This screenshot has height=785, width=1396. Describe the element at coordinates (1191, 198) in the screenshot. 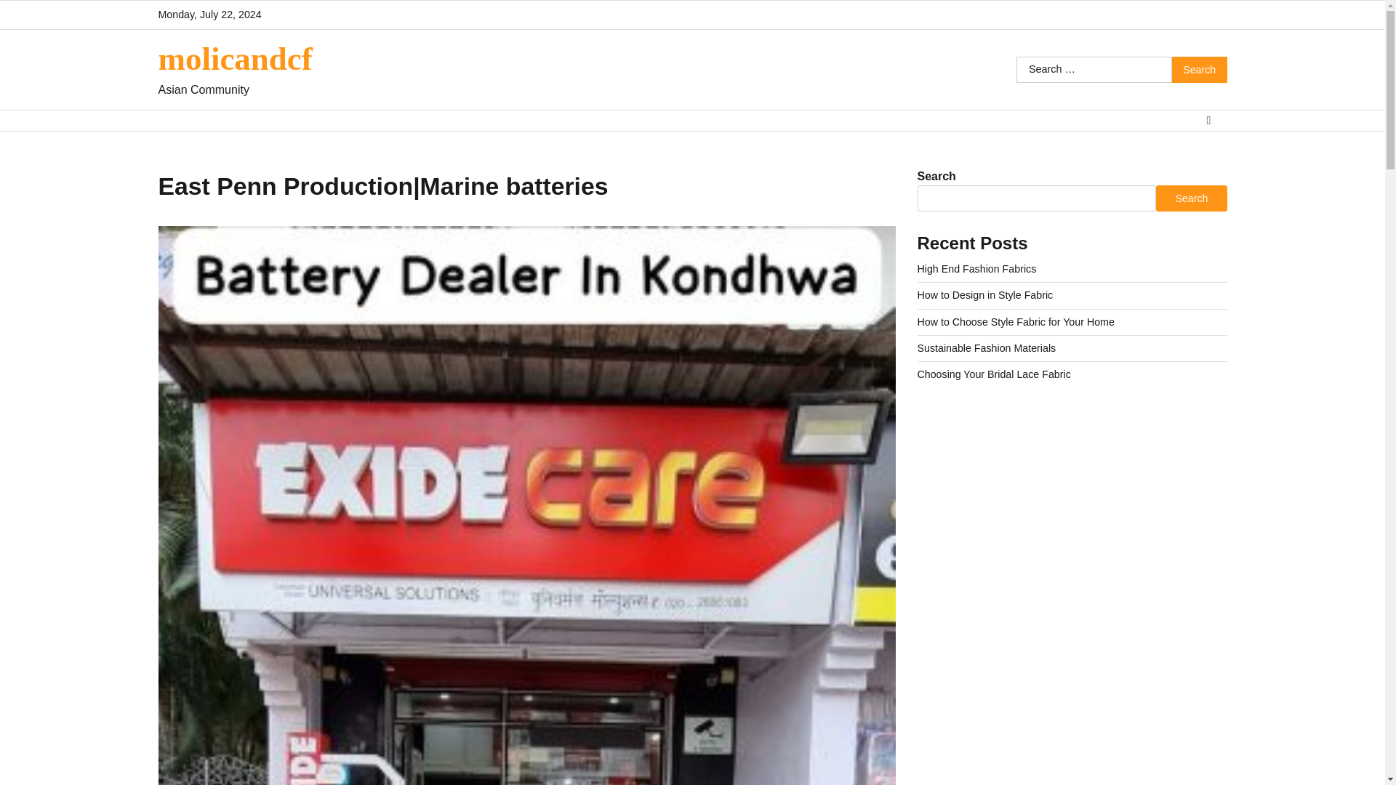

I see `Search` at that location.